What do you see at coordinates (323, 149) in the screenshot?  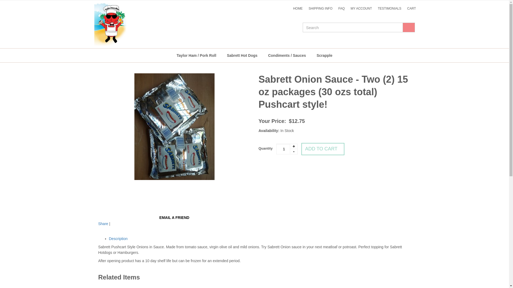 I see `ADD TO CART` at bounding box center [323, 149].